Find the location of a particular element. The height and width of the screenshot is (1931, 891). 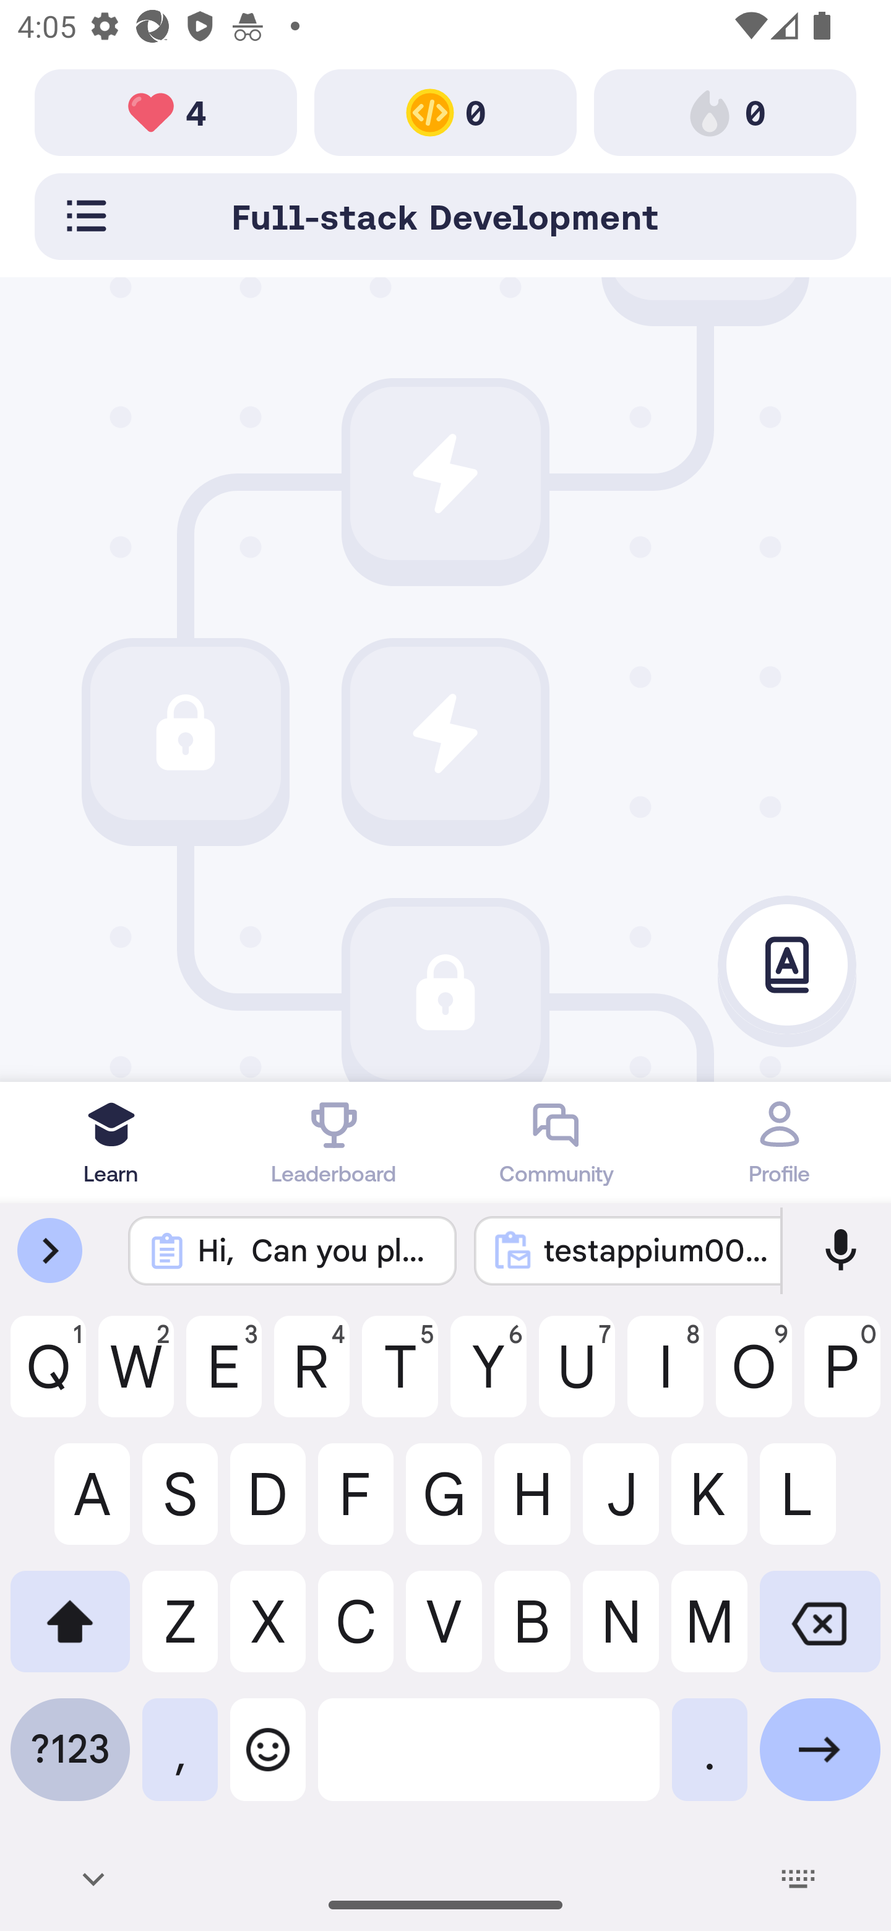

Path Icon is located at coordinates (445, 734).